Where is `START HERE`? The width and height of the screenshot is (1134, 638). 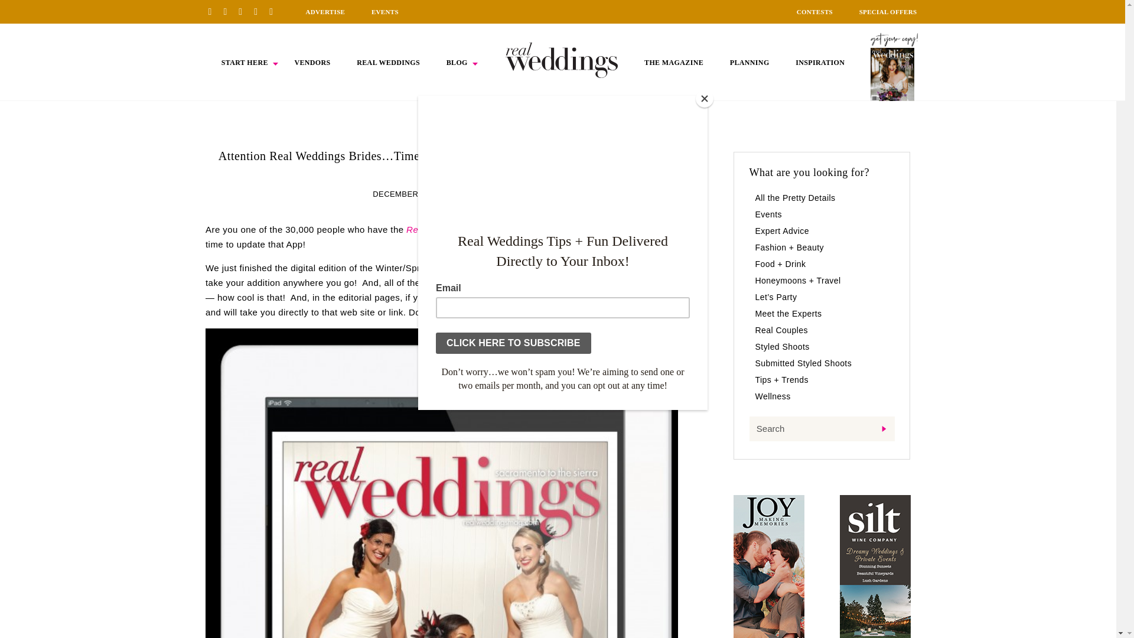 START HERE is located at coordinates (245, 63).